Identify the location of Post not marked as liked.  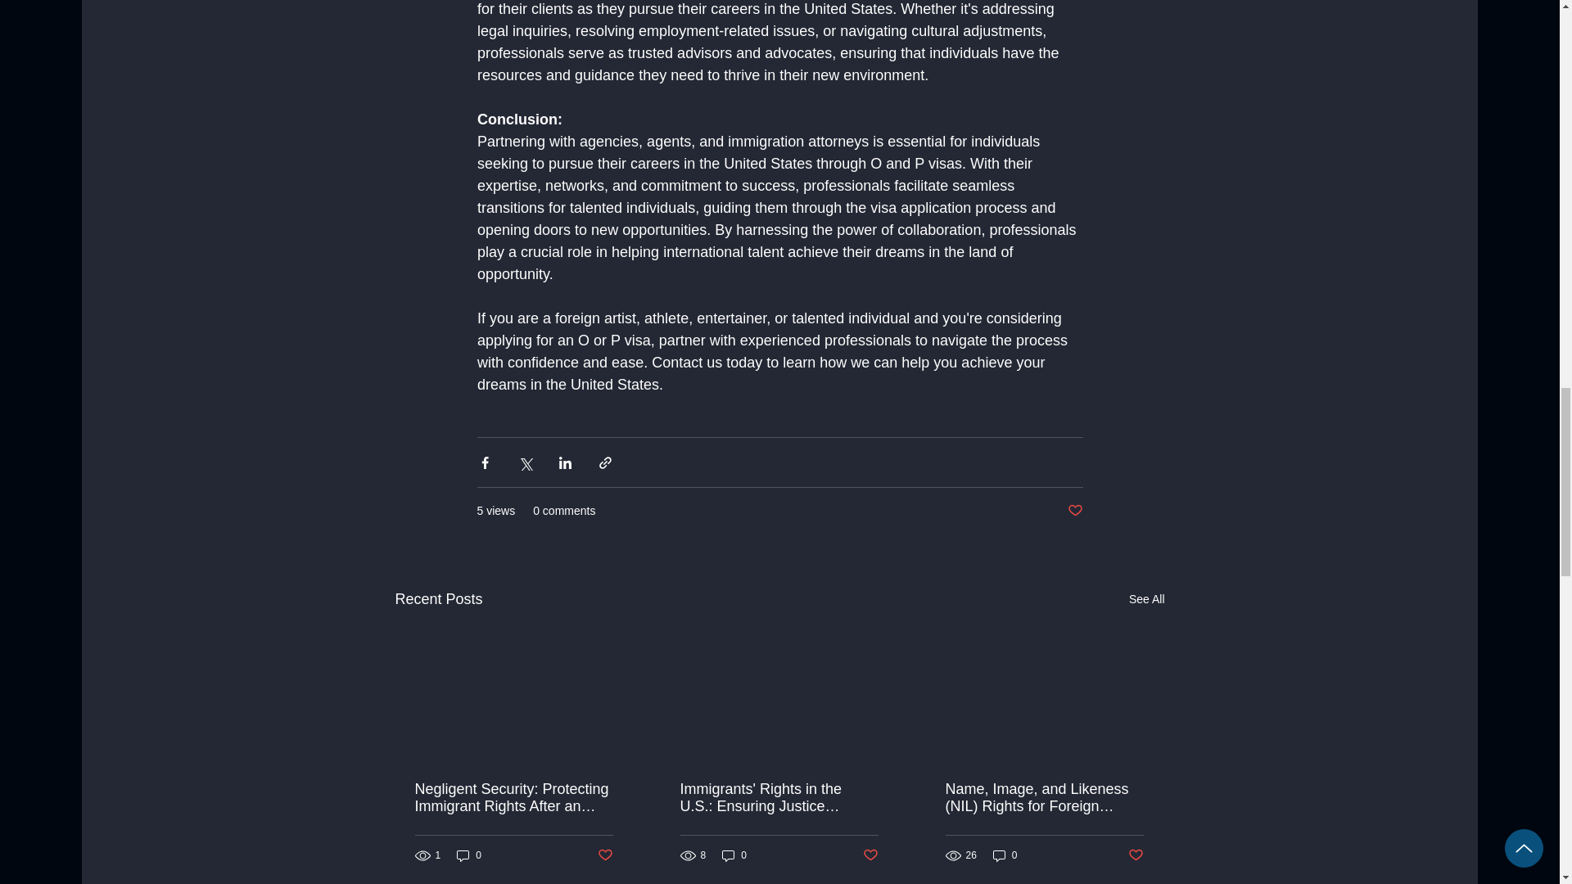
(1136, 855).